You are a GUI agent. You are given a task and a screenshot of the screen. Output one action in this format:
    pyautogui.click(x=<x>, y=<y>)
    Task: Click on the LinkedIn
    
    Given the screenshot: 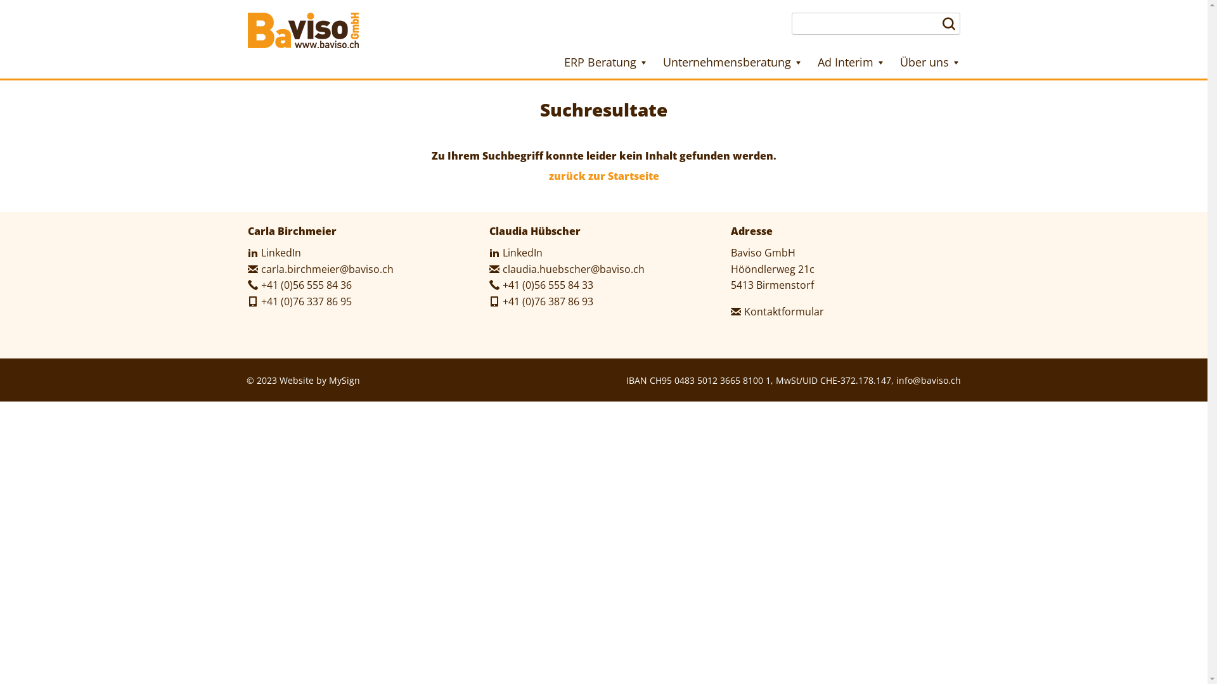 What is the action you would take?
    pyautogui.click(x=516, y=253)
    